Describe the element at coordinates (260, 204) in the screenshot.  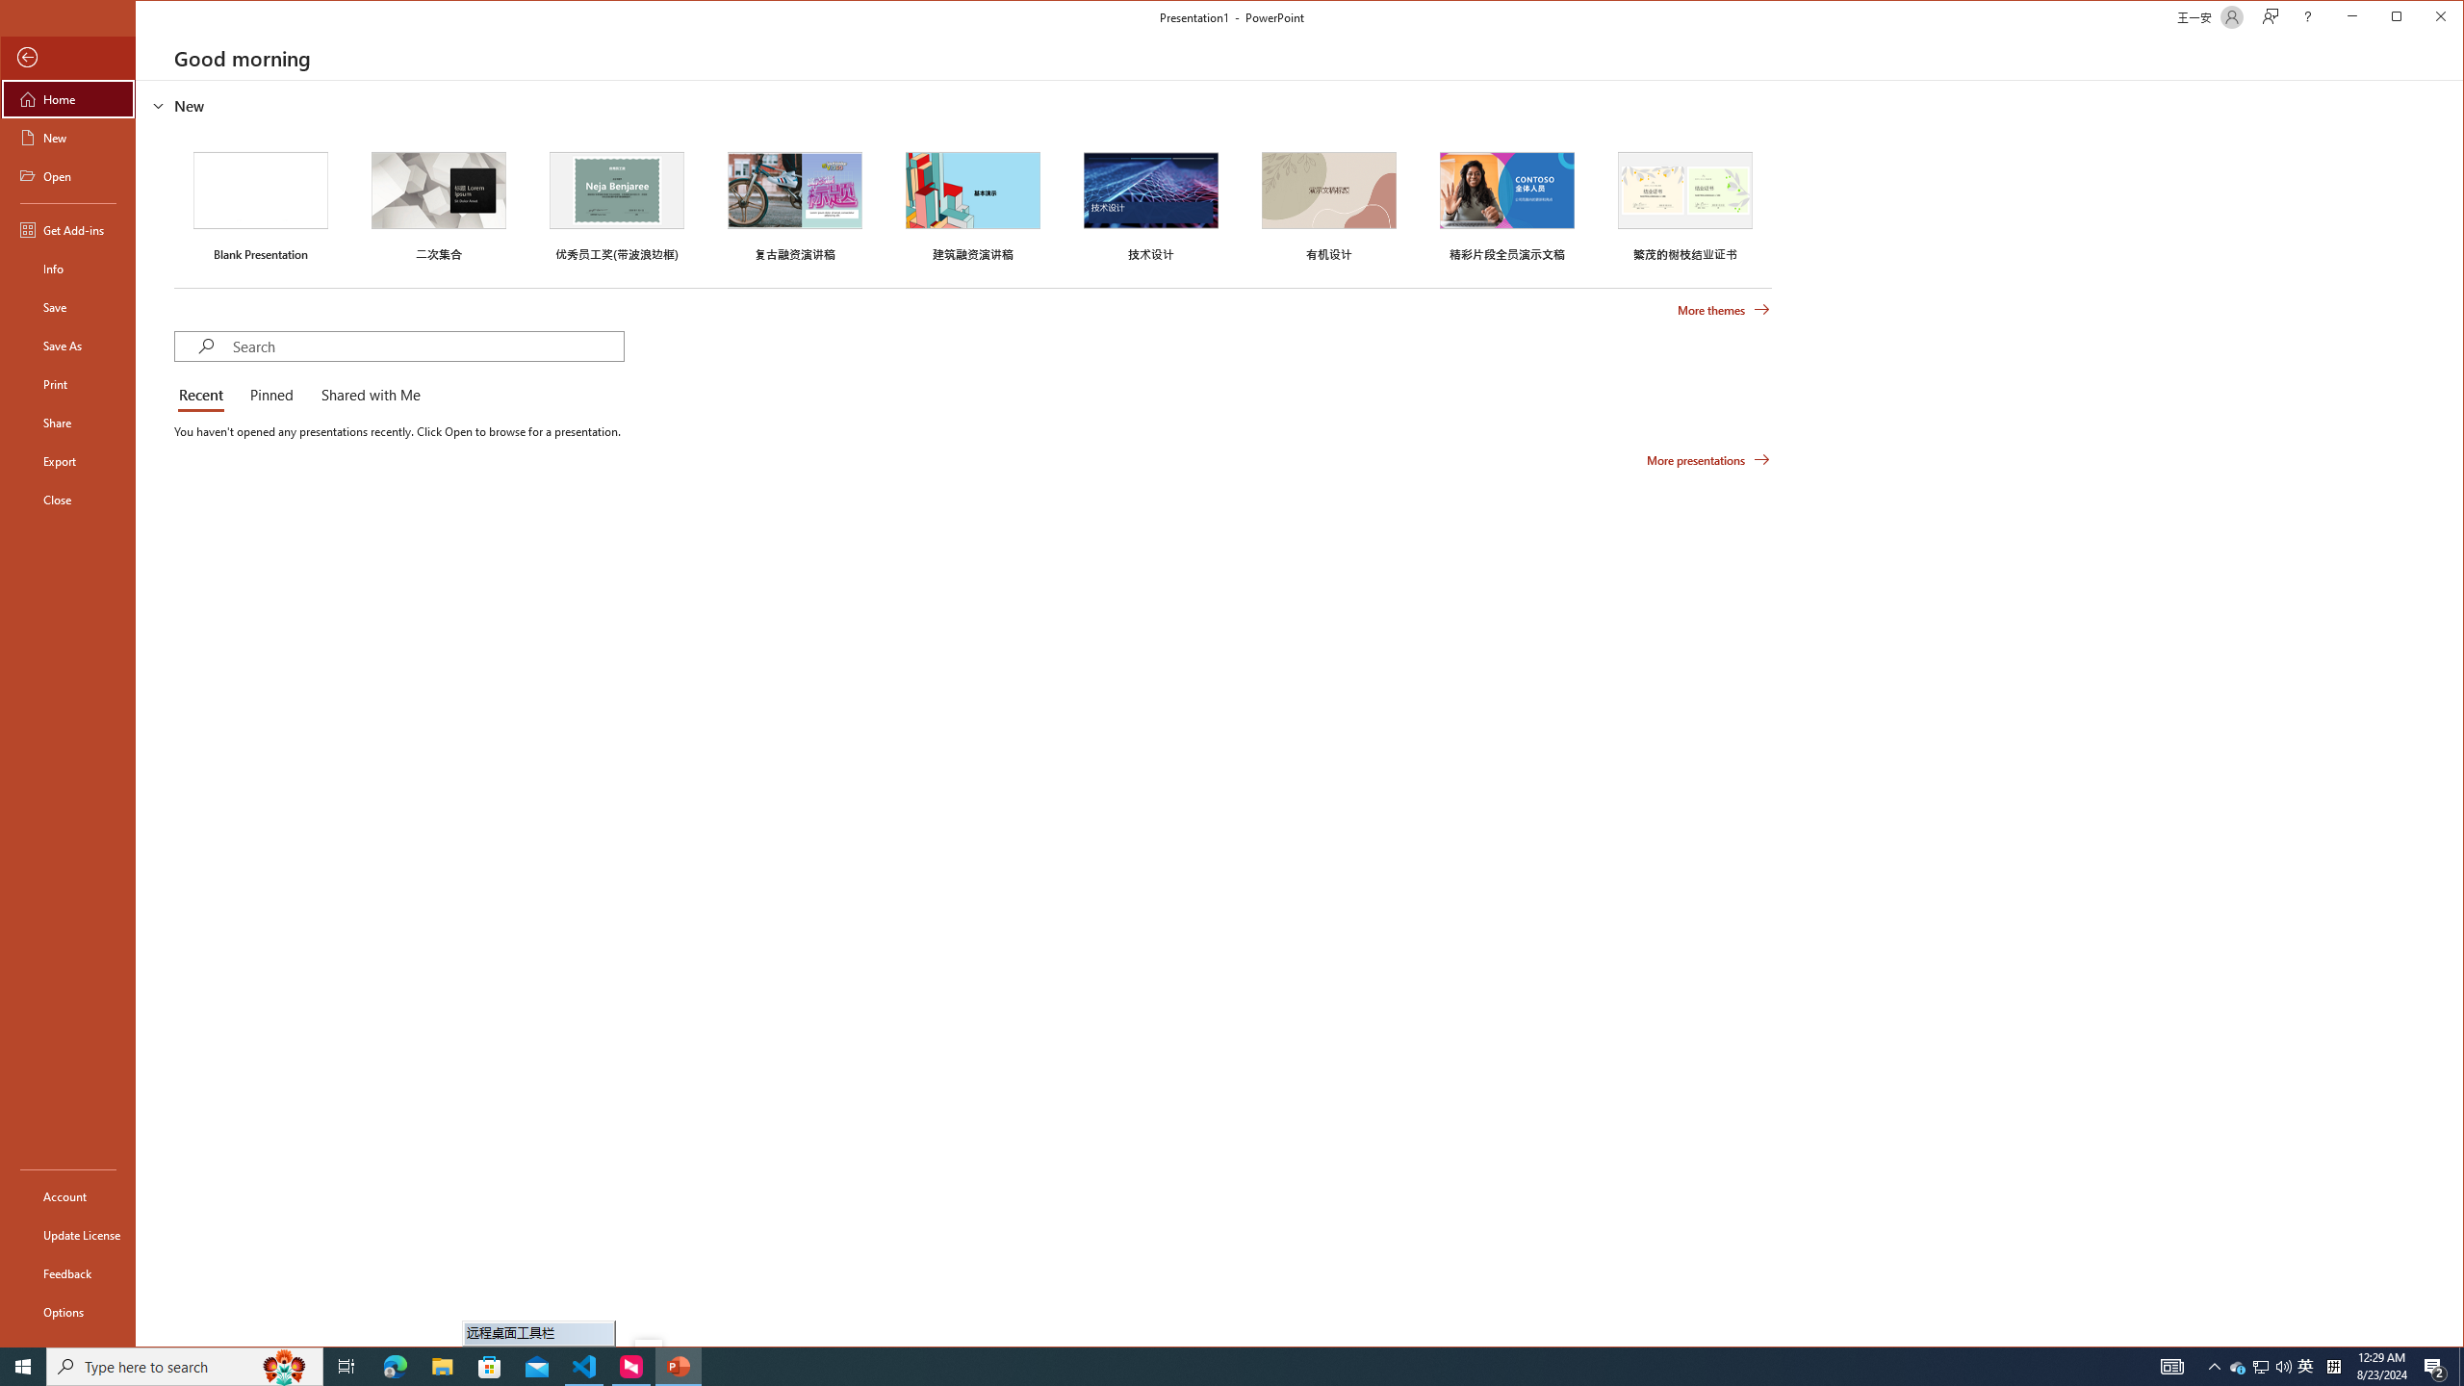
I see `Blank Presentation` at that location.